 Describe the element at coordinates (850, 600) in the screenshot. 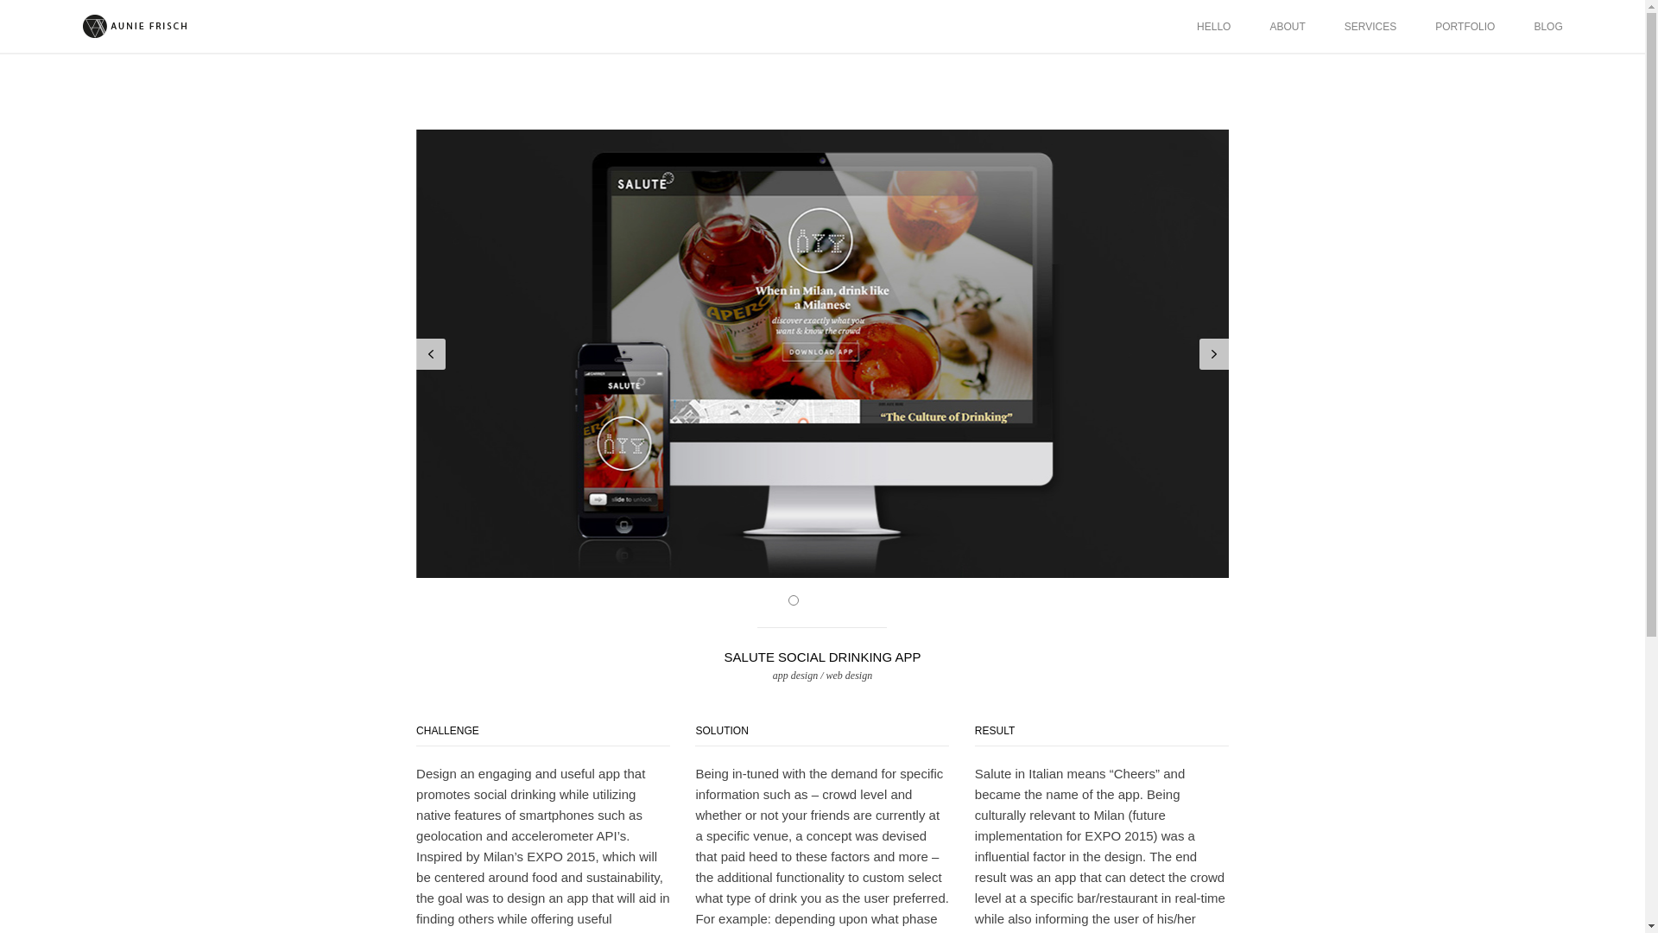

I see `4` at that location.